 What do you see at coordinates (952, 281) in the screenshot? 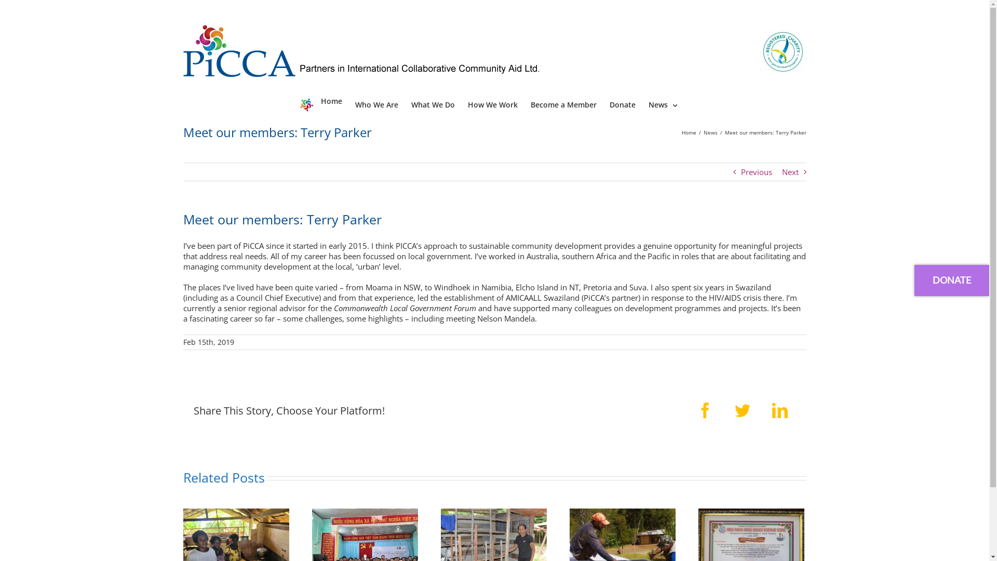
I see `DONATE` at bounding box center [952, 281].